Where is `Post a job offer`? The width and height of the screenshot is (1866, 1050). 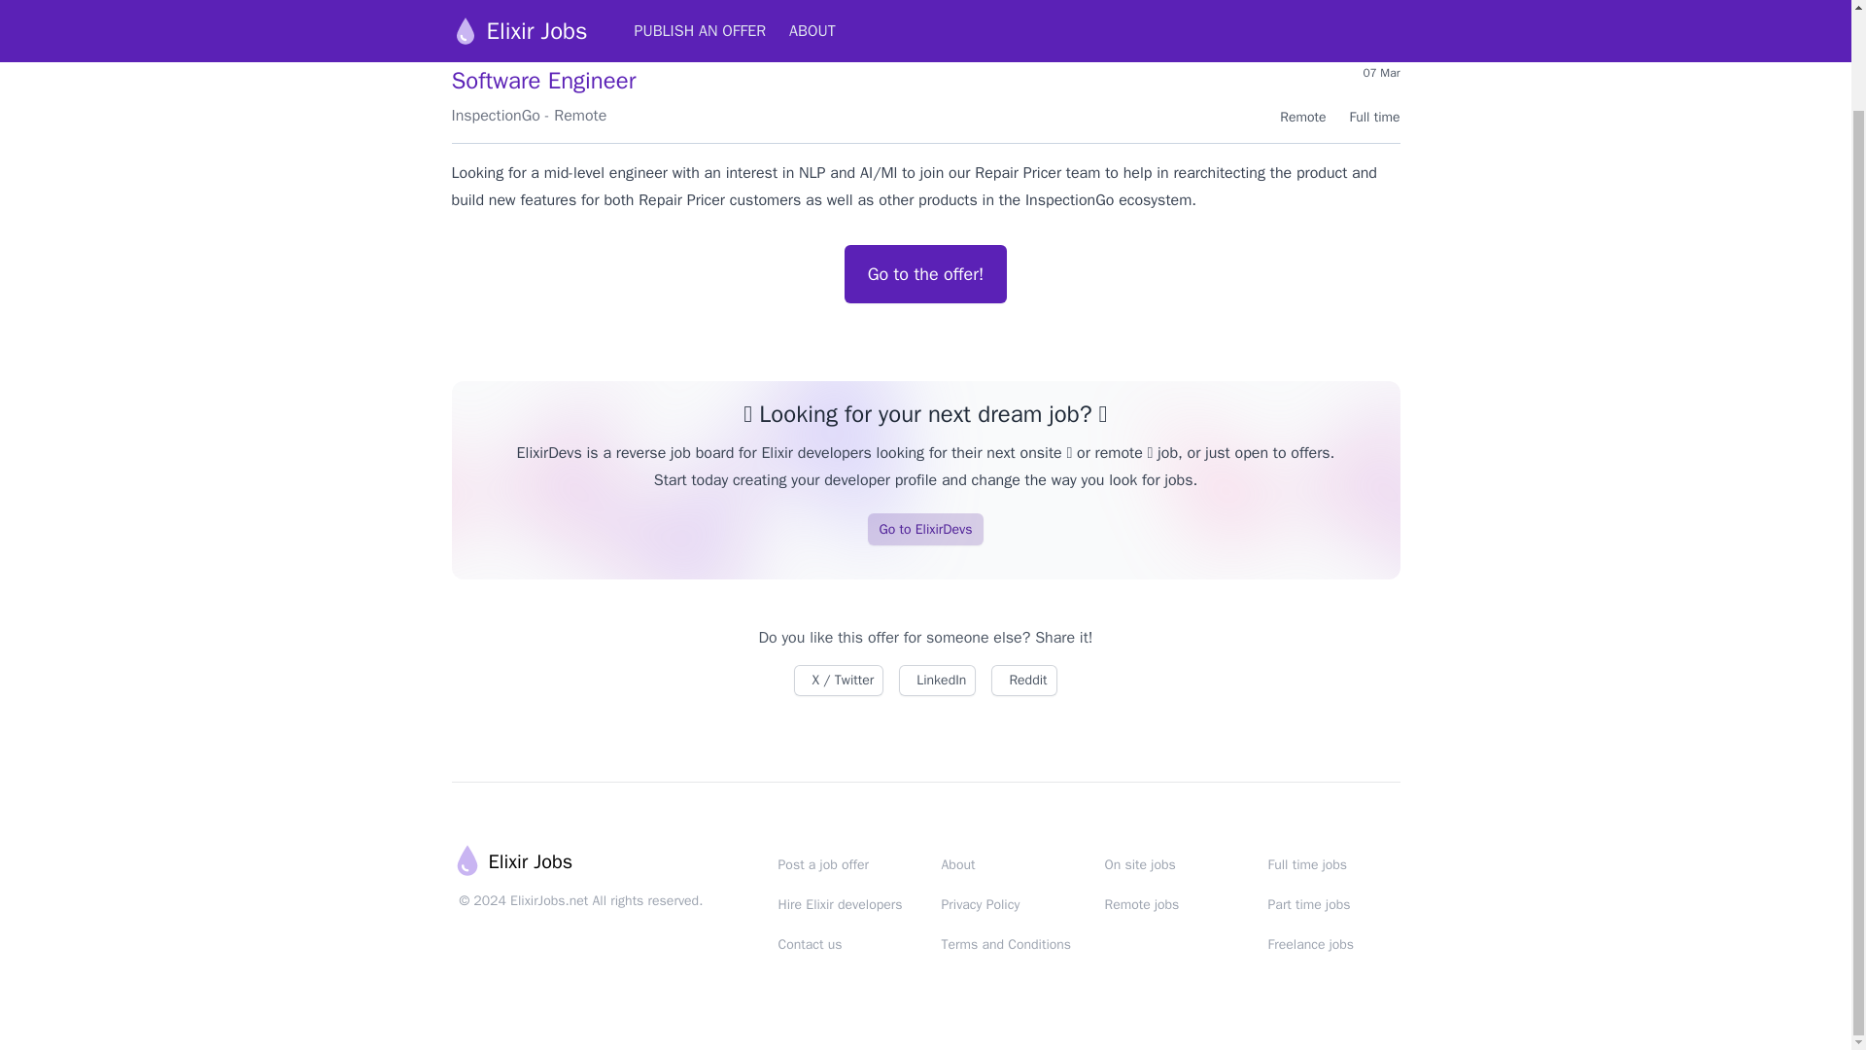 Post a job offer is located at coordinates (822, 864).